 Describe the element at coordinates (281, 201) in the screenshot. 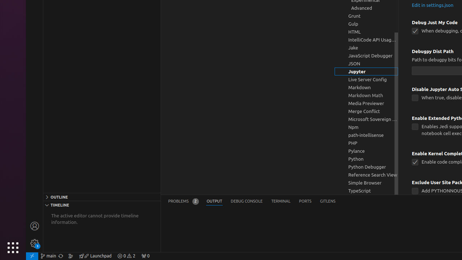

I see `Terminal (Ctrl+`)` at that location.